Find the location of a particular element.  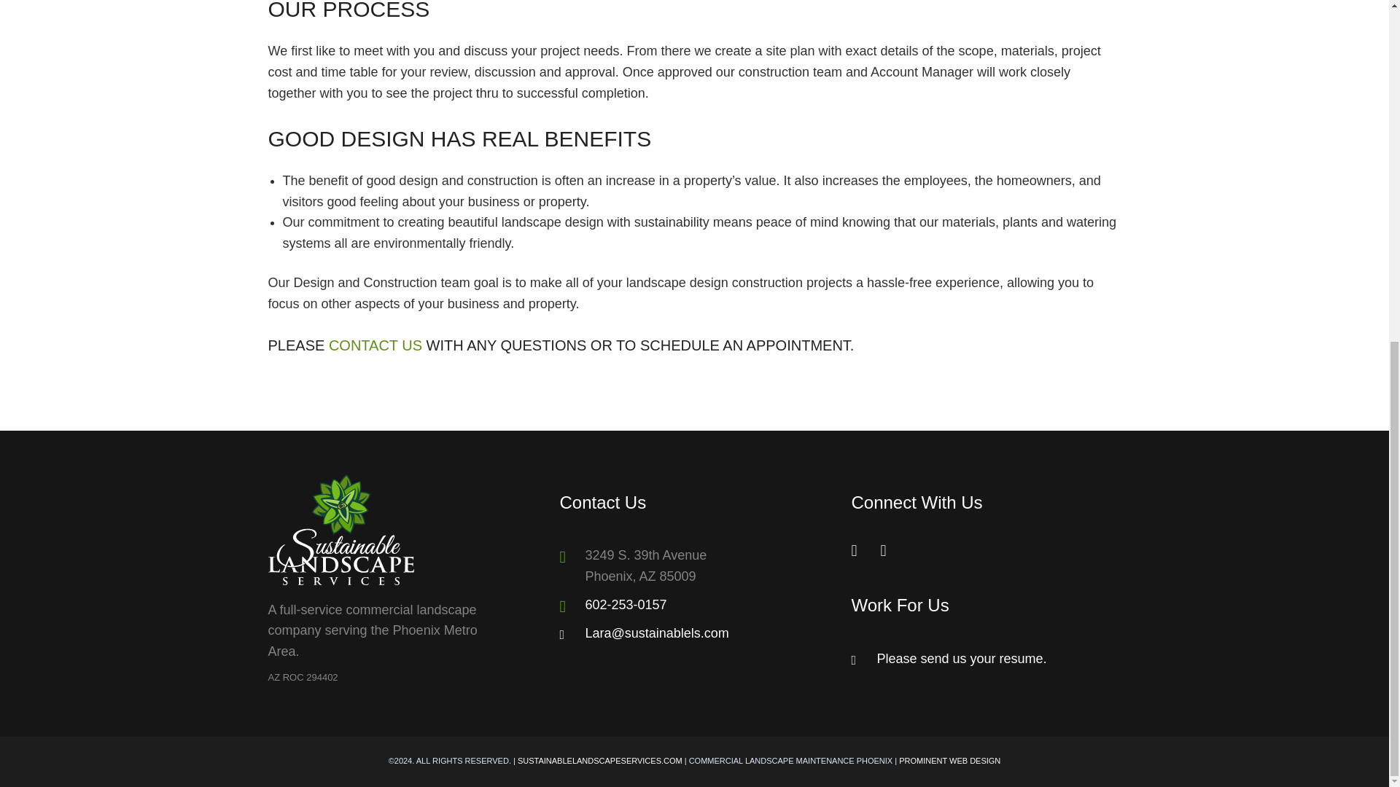

Please send us your resume. is located at coordinates (961, 659).